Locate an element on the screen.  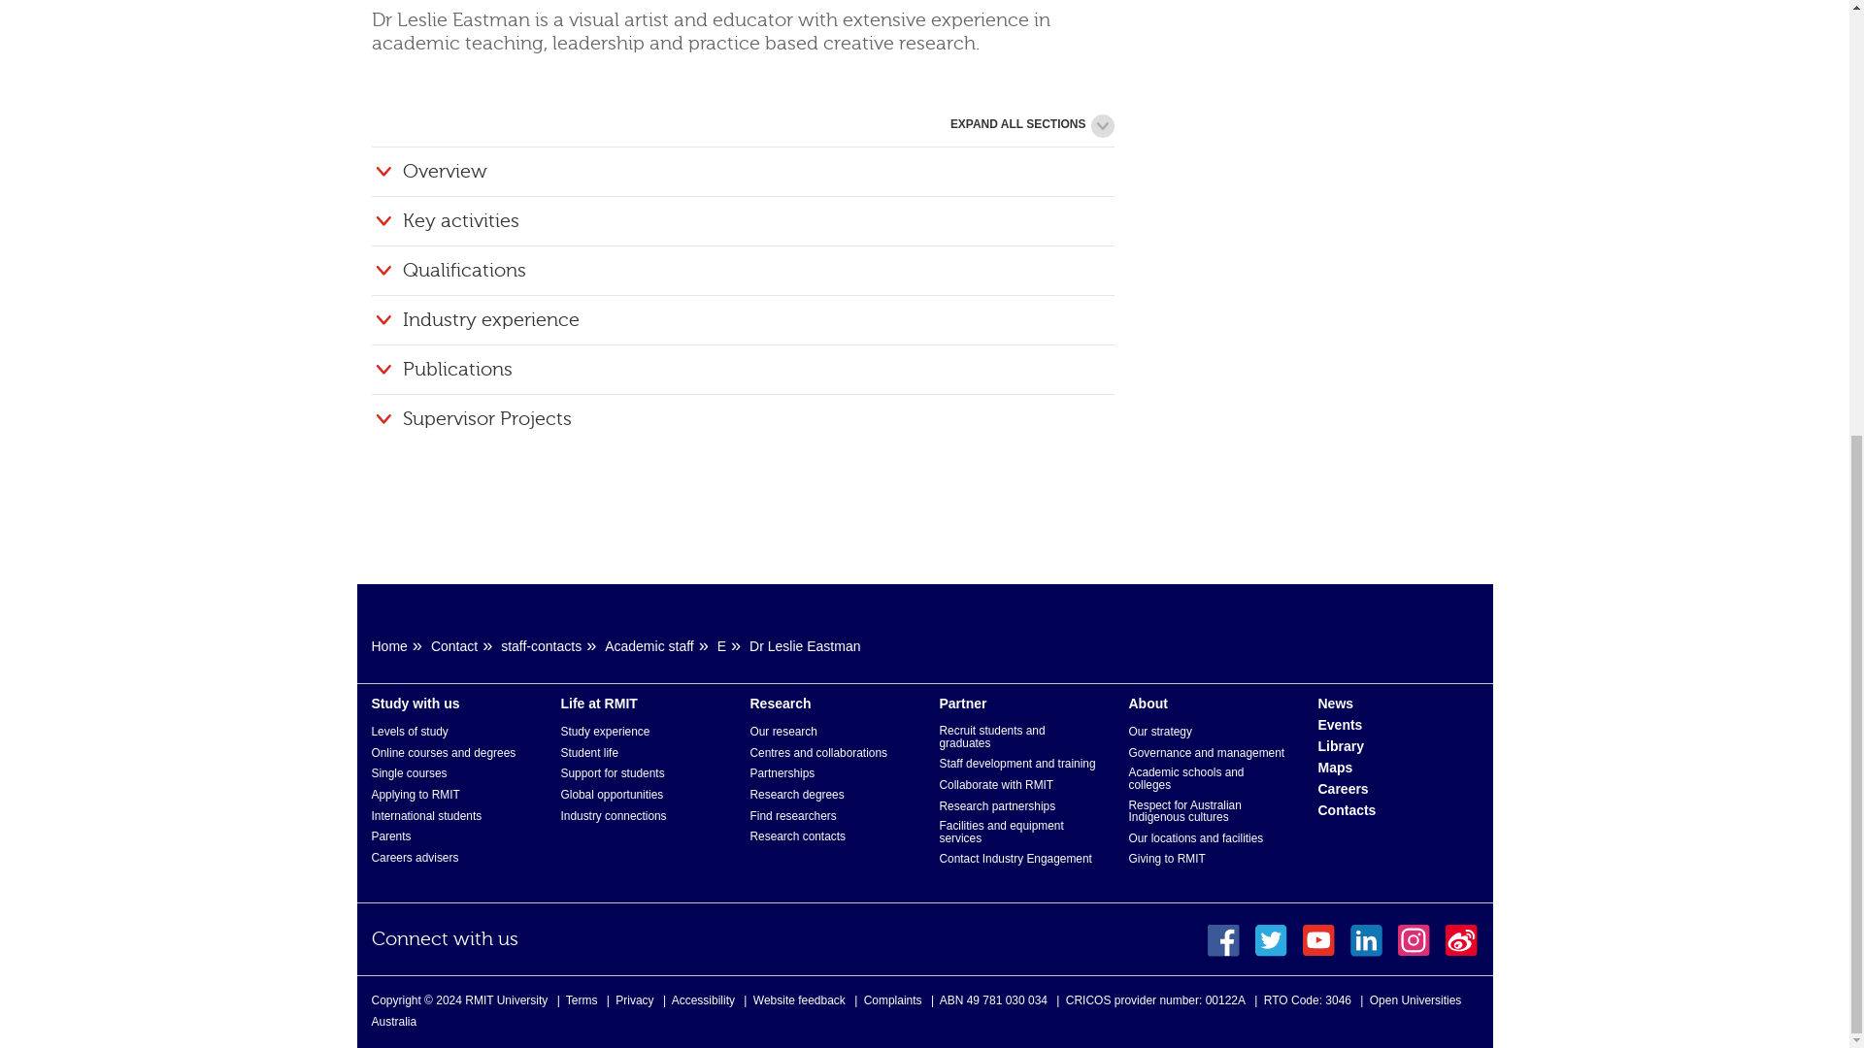
Join us on LinkedIn is located at coordinates (1366, 940).